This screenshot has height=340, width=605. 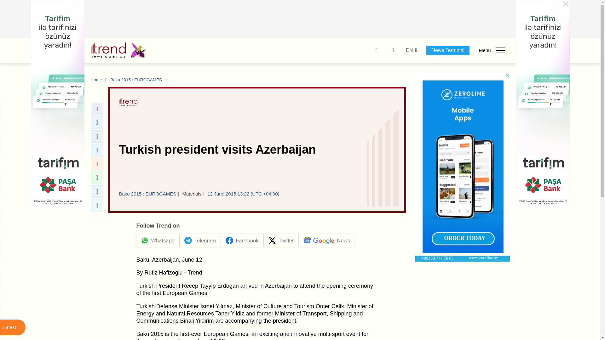 I want to click on EN, so click(x=409, y=50).